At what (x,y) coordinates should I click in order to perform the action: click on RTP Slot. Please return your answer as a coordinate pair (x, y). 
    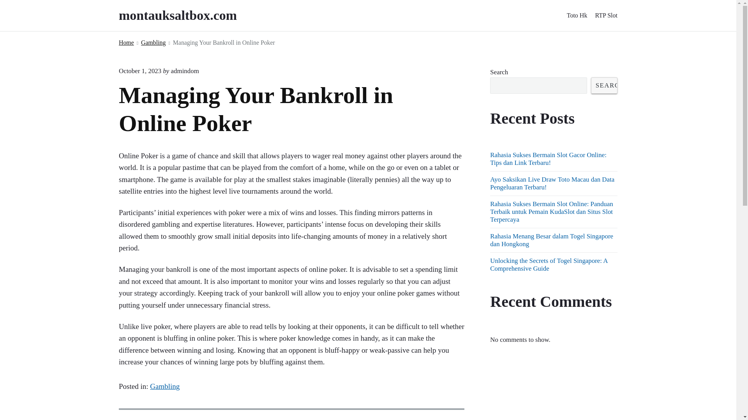
    Looking at the image, I should click on (606, 16).